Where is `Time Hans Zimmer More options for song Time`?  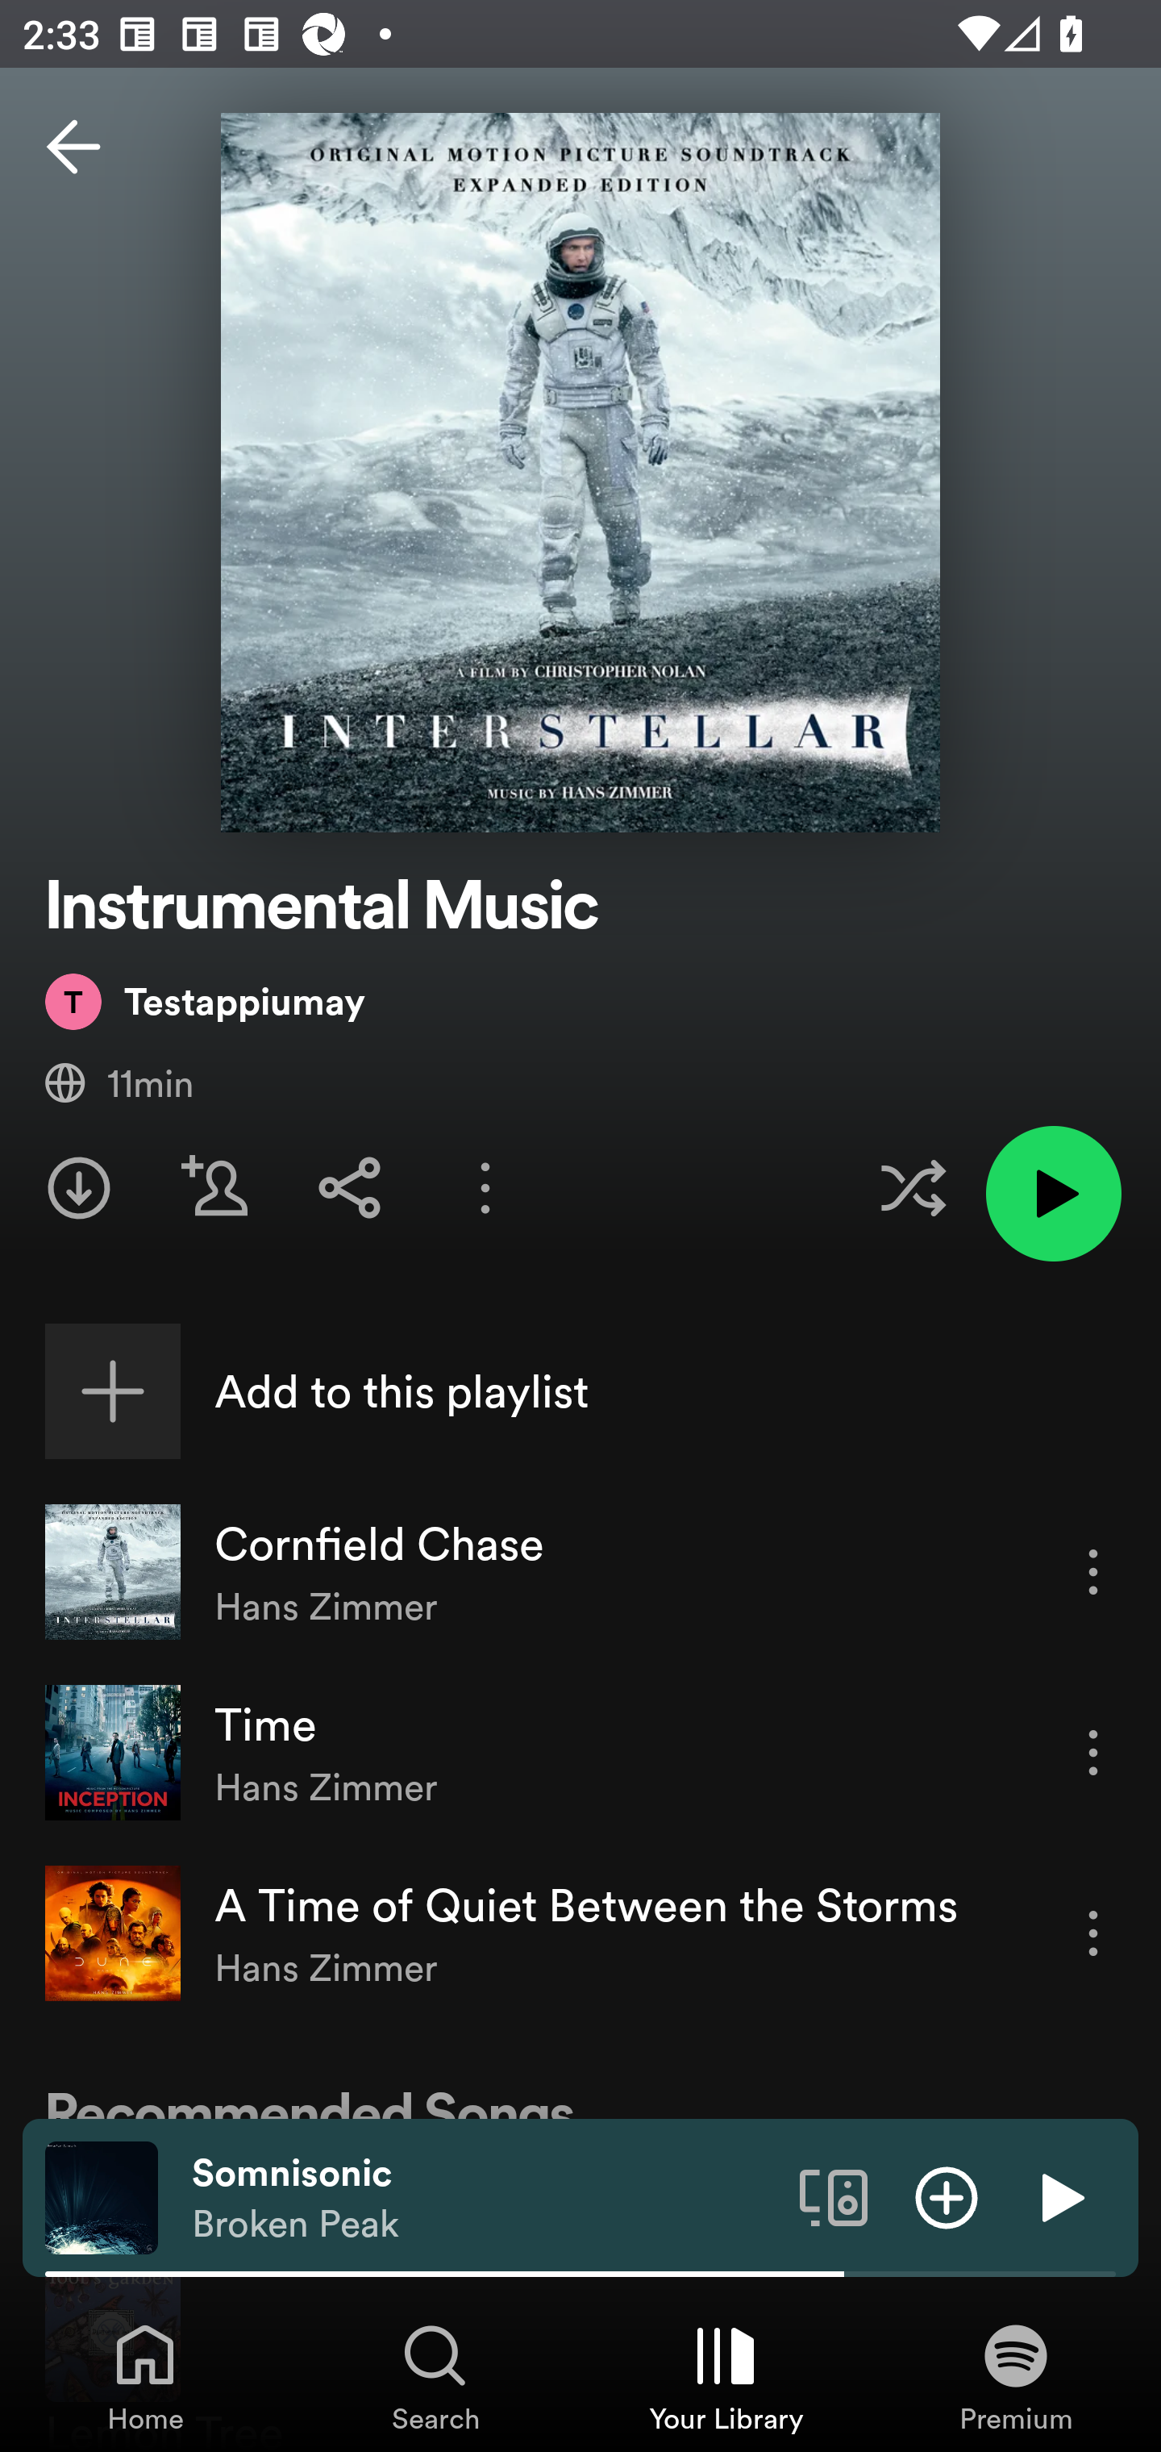
Time Hans Zimmer More options for song Time is located at coordinates (580, 1754).